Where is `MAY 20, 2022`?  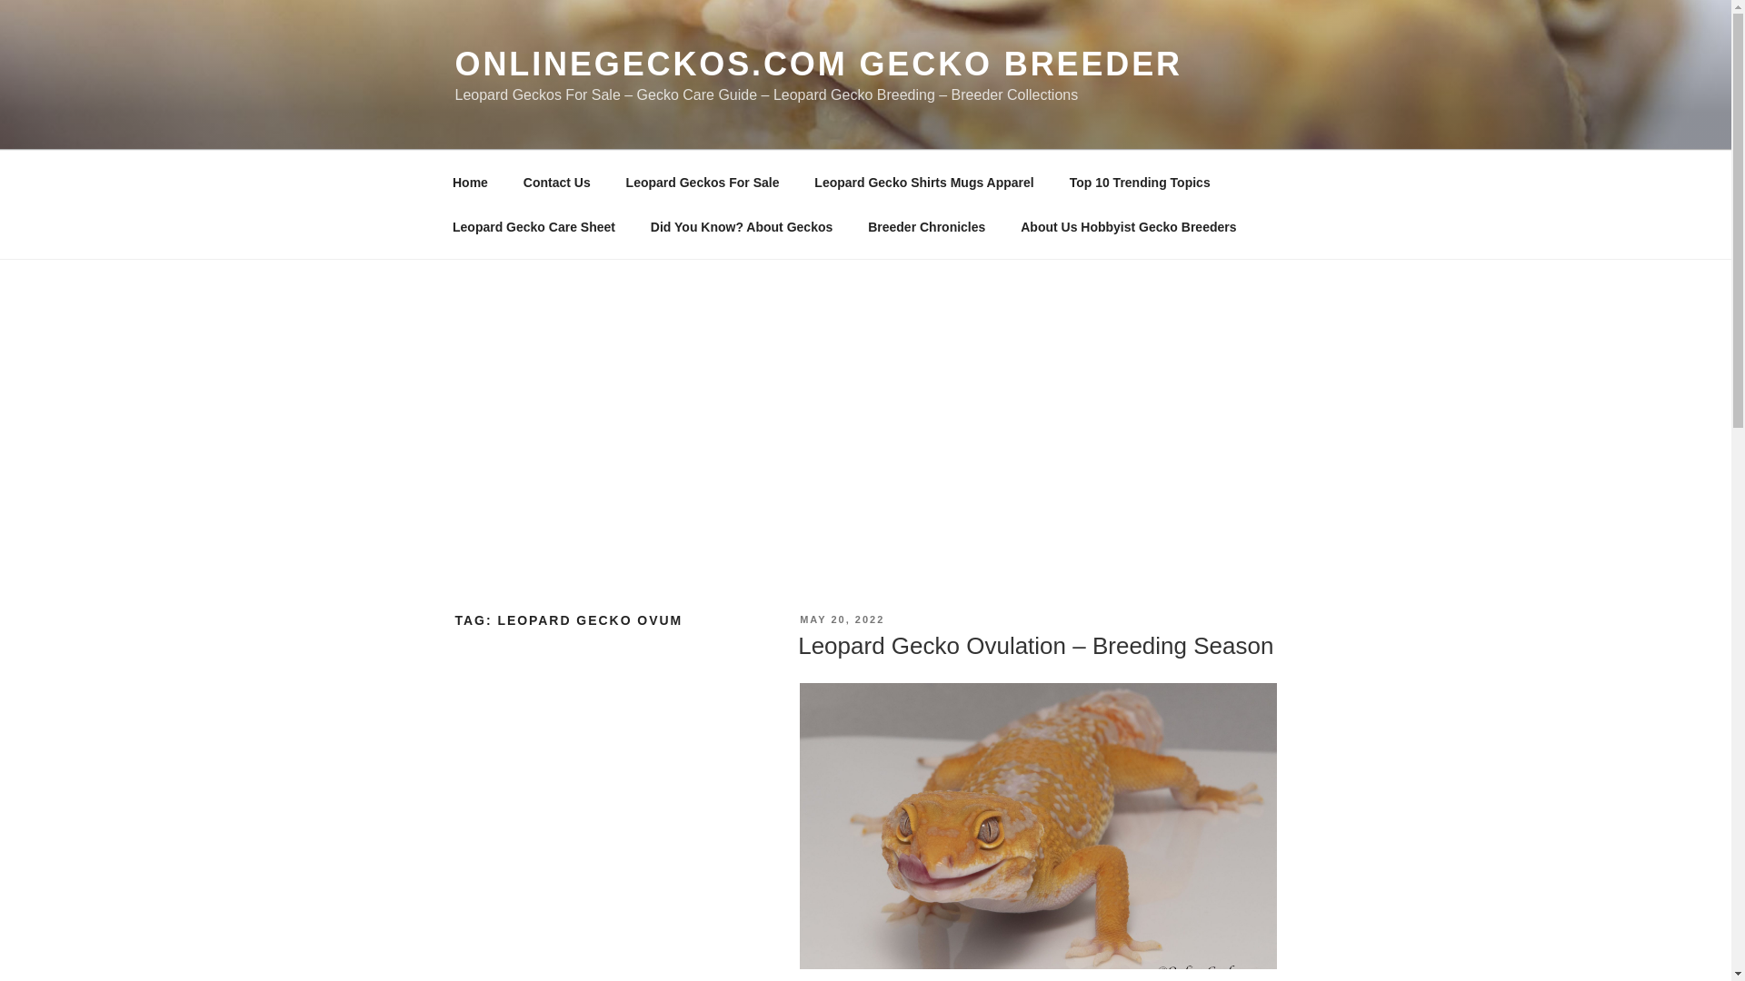 MAY 20, 2022 is located at coordinates (842, 619).